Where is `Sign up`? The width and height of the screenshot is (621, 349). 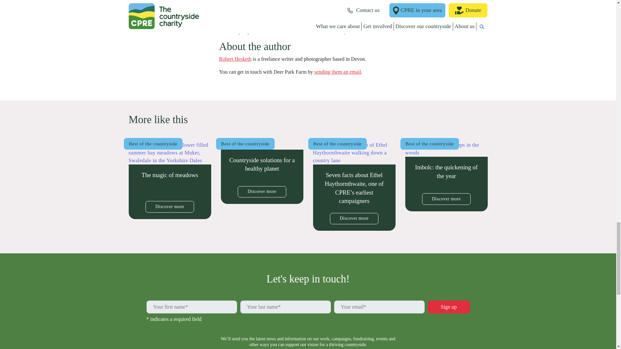
Sign up is located at coordinates (448, 307).